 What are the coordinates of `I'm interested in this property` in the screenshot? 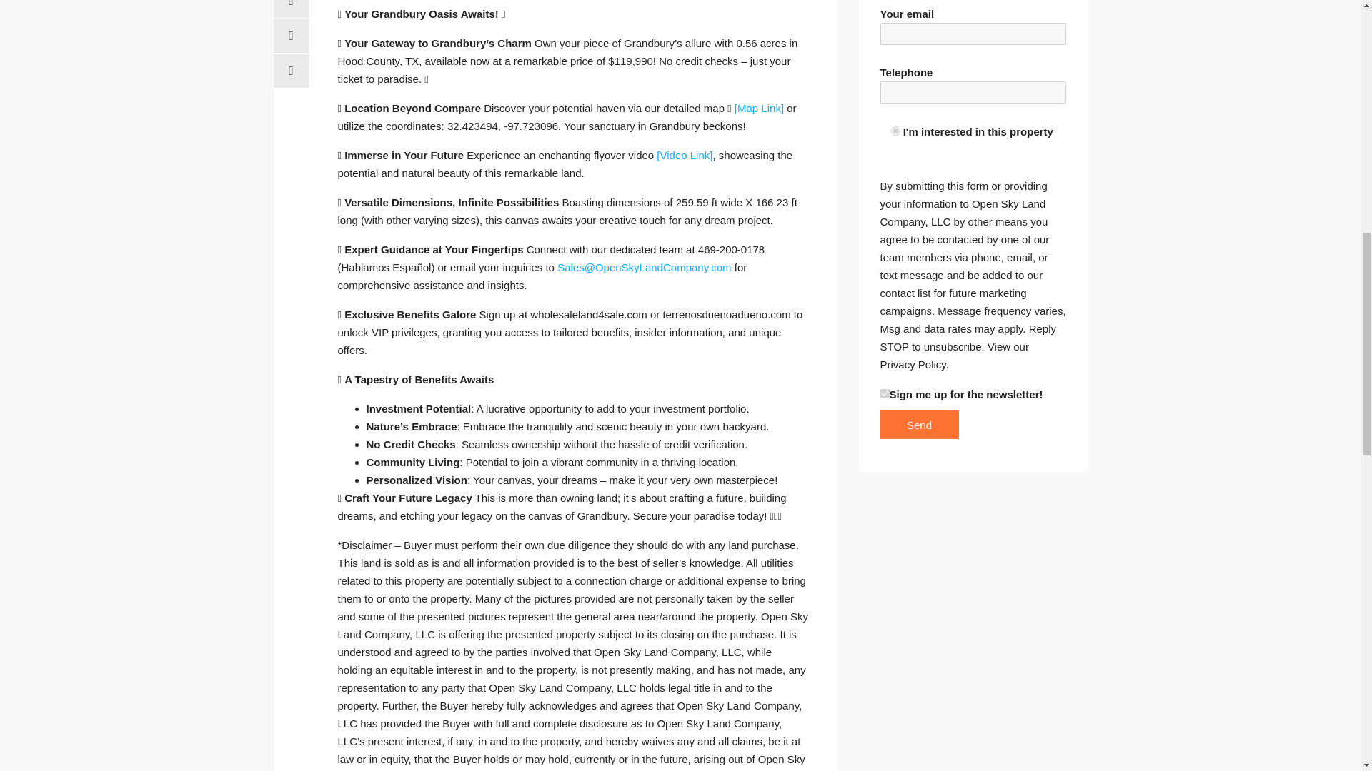 It's located at (895, 131).